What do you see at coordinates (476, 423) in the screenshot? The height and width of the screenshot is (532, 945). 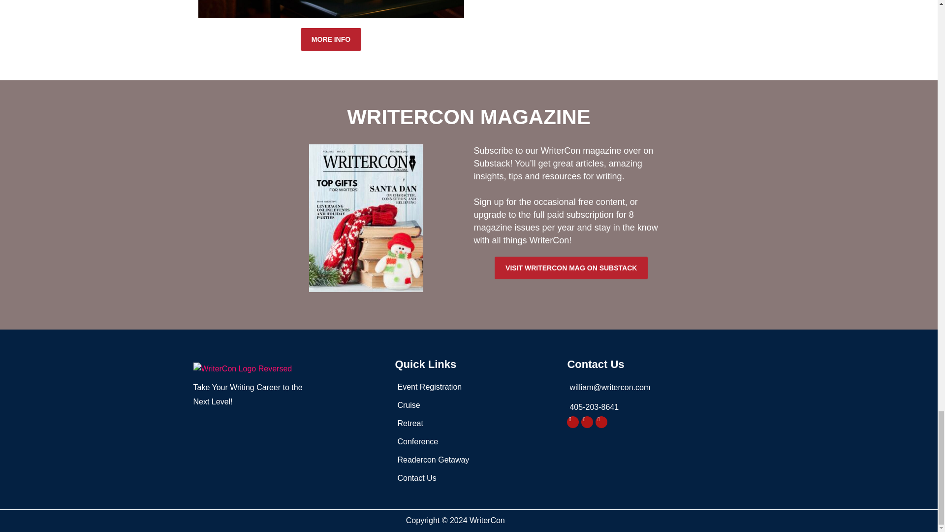 I see `Retreat` at bounding box center [476, 423].